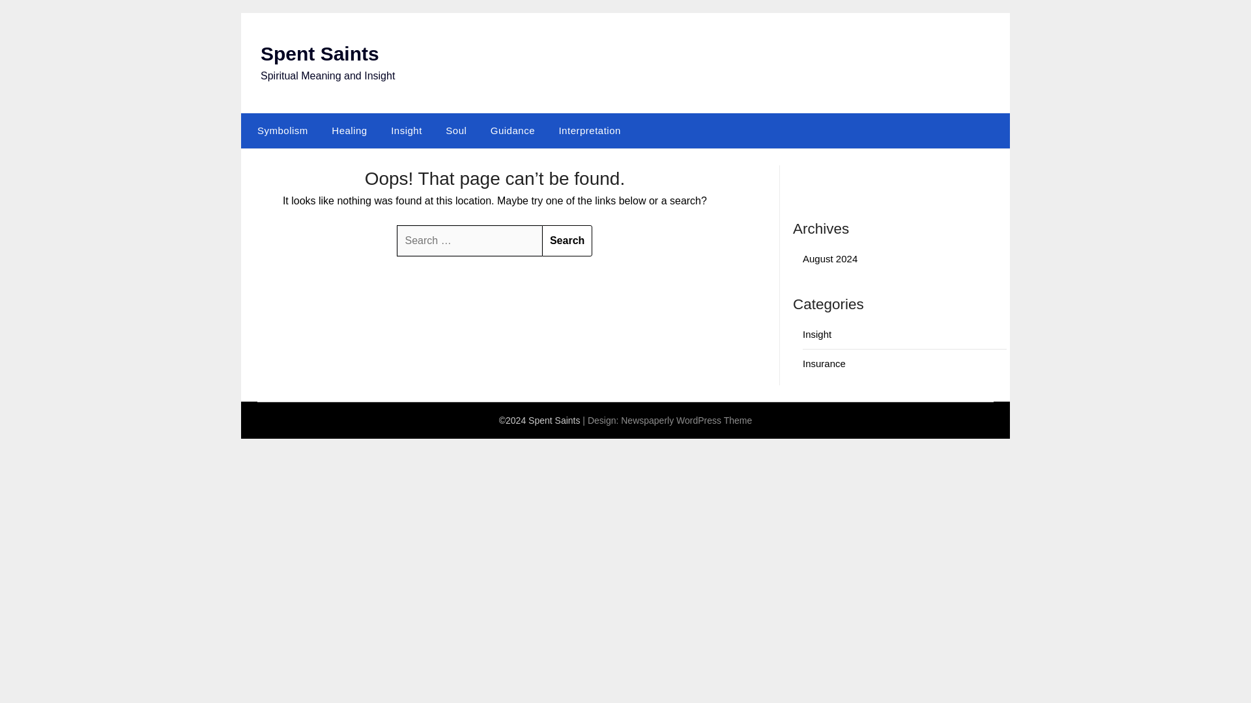  I want to click on Insight, so click(817, 334).